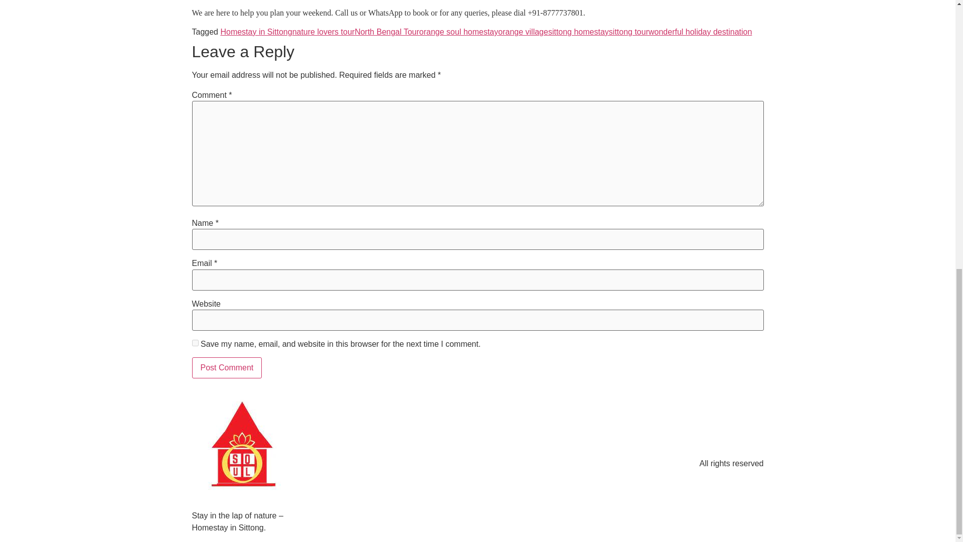  Describe the element at coordinates (523, 32) in the screenshot. I see `orange village` at that location.